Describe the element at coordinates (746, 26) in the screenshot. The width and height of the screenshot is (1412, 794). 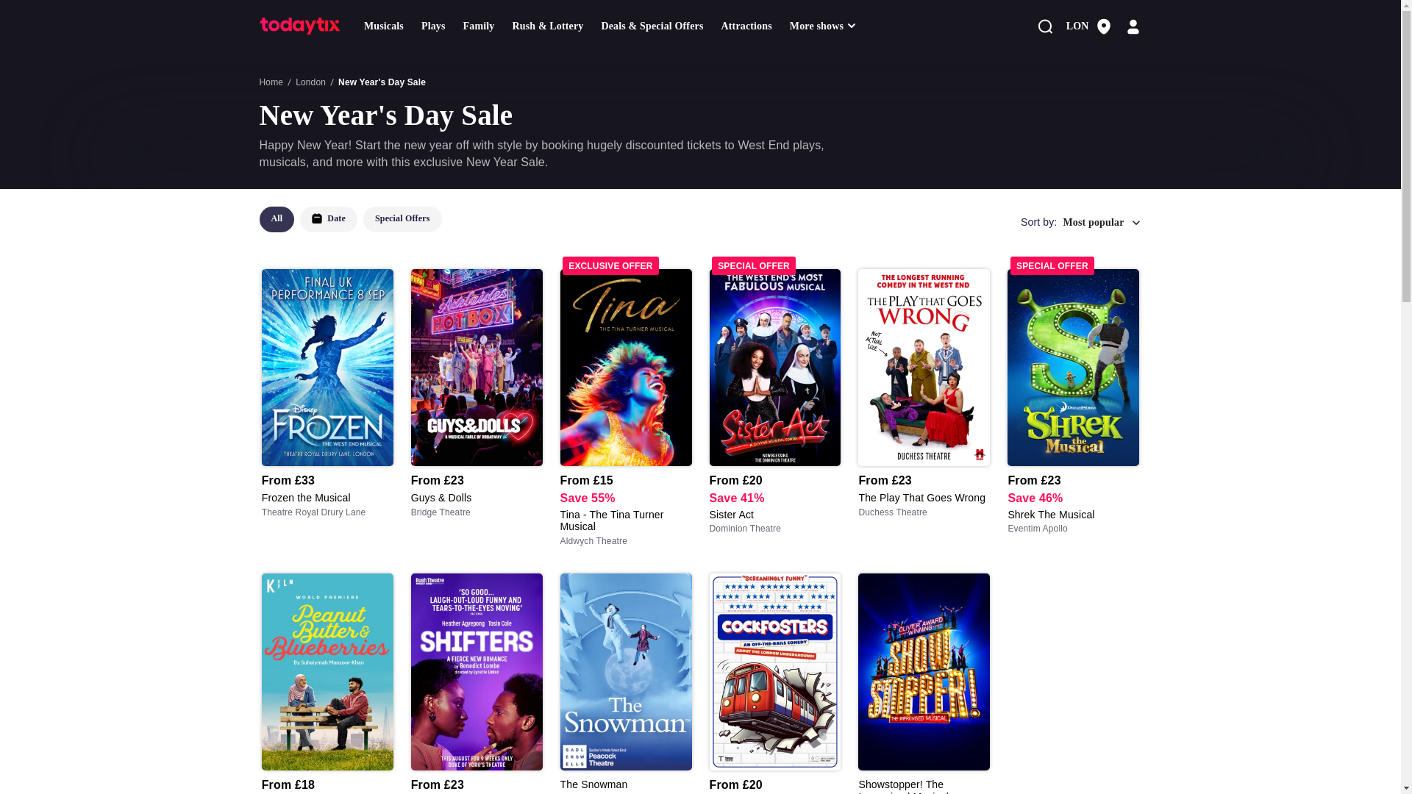
I see `London` at that location.